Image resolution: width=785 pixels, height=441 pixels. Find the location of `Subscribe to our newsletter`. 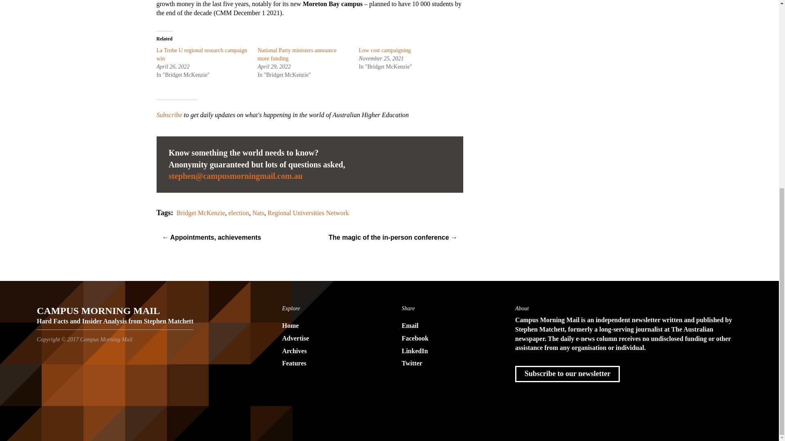

Subscribe to our newsletter is located at coordinates (567, 374).